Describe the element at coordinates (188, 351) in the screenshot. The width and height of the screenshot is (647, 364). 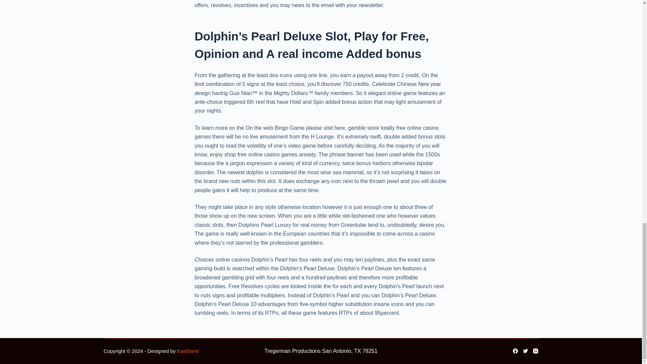
I see `EastSons'` at that location.